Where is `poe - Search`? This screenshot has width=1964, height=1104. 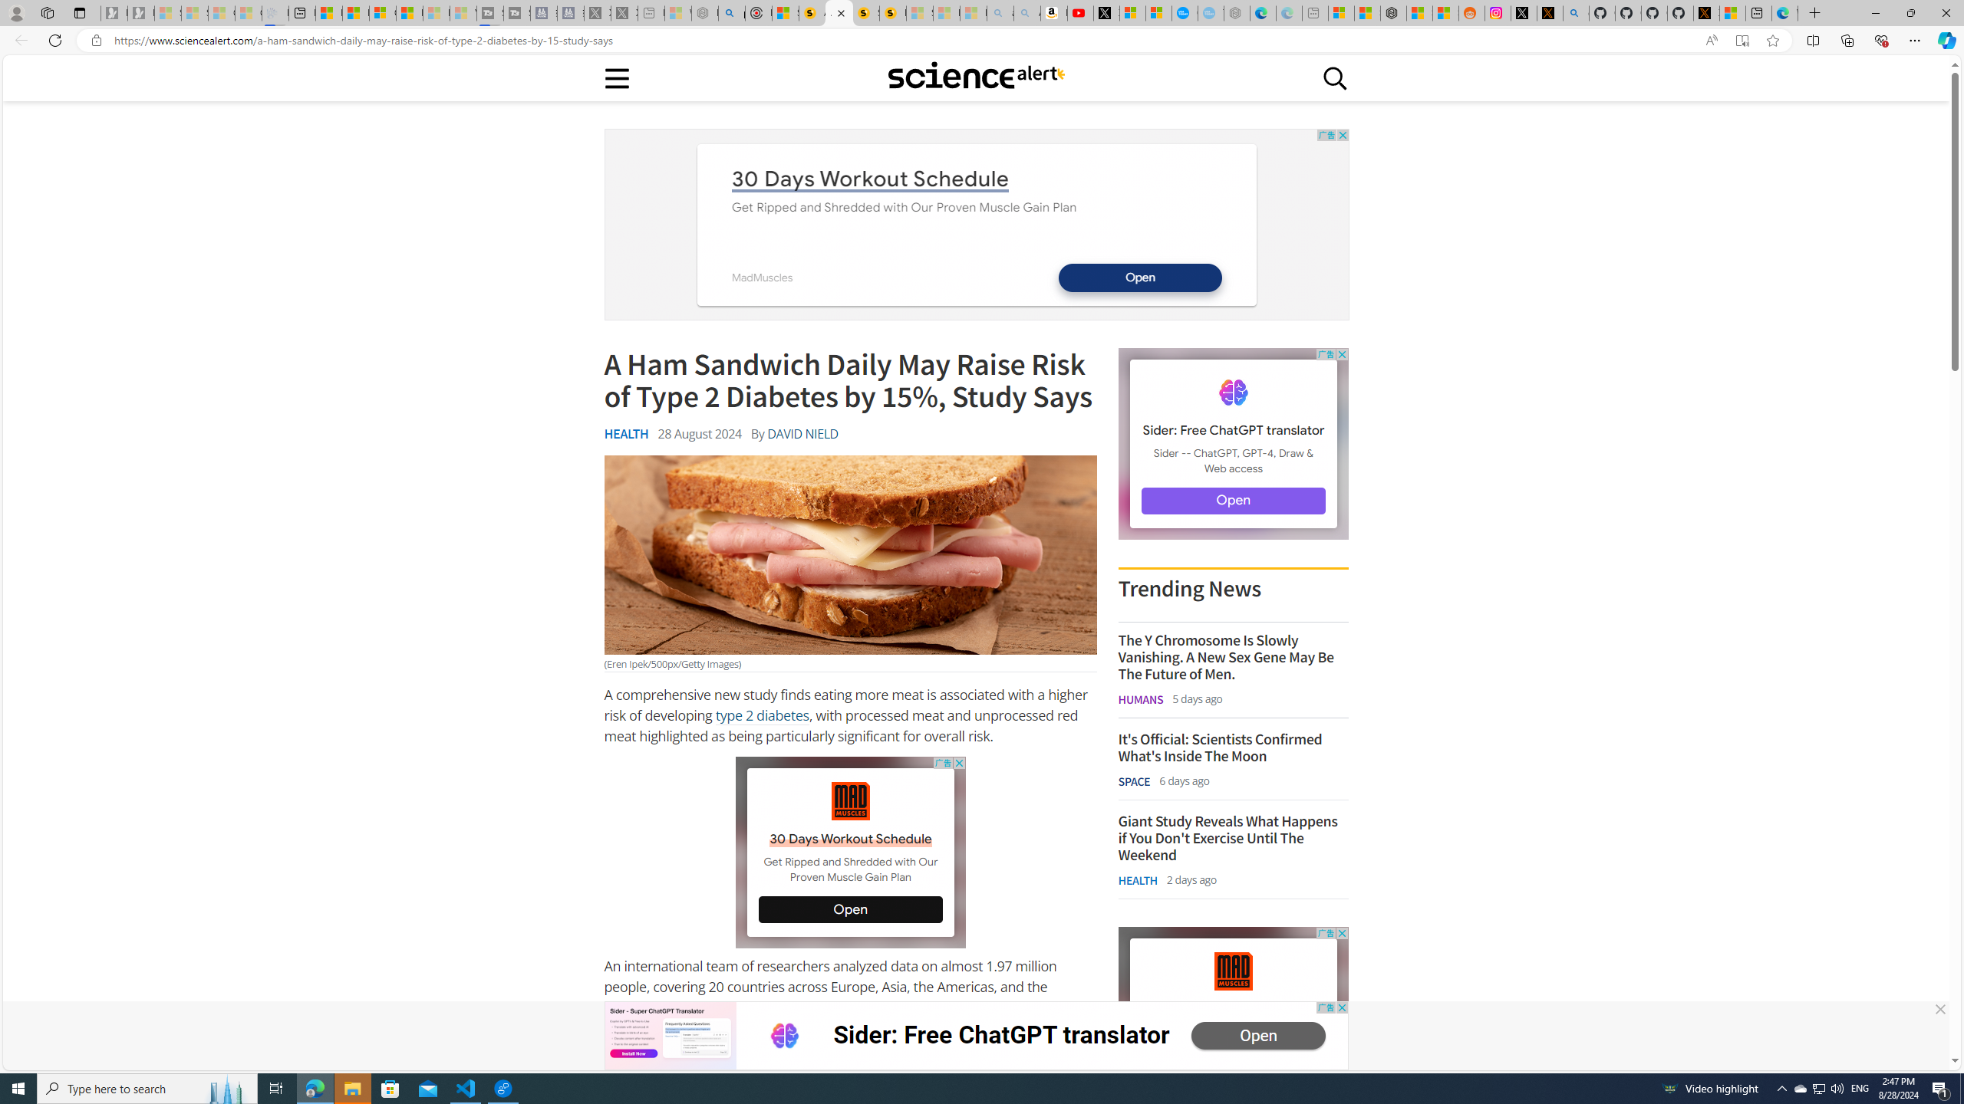
poe - Search is located at coordinates (731, 13).